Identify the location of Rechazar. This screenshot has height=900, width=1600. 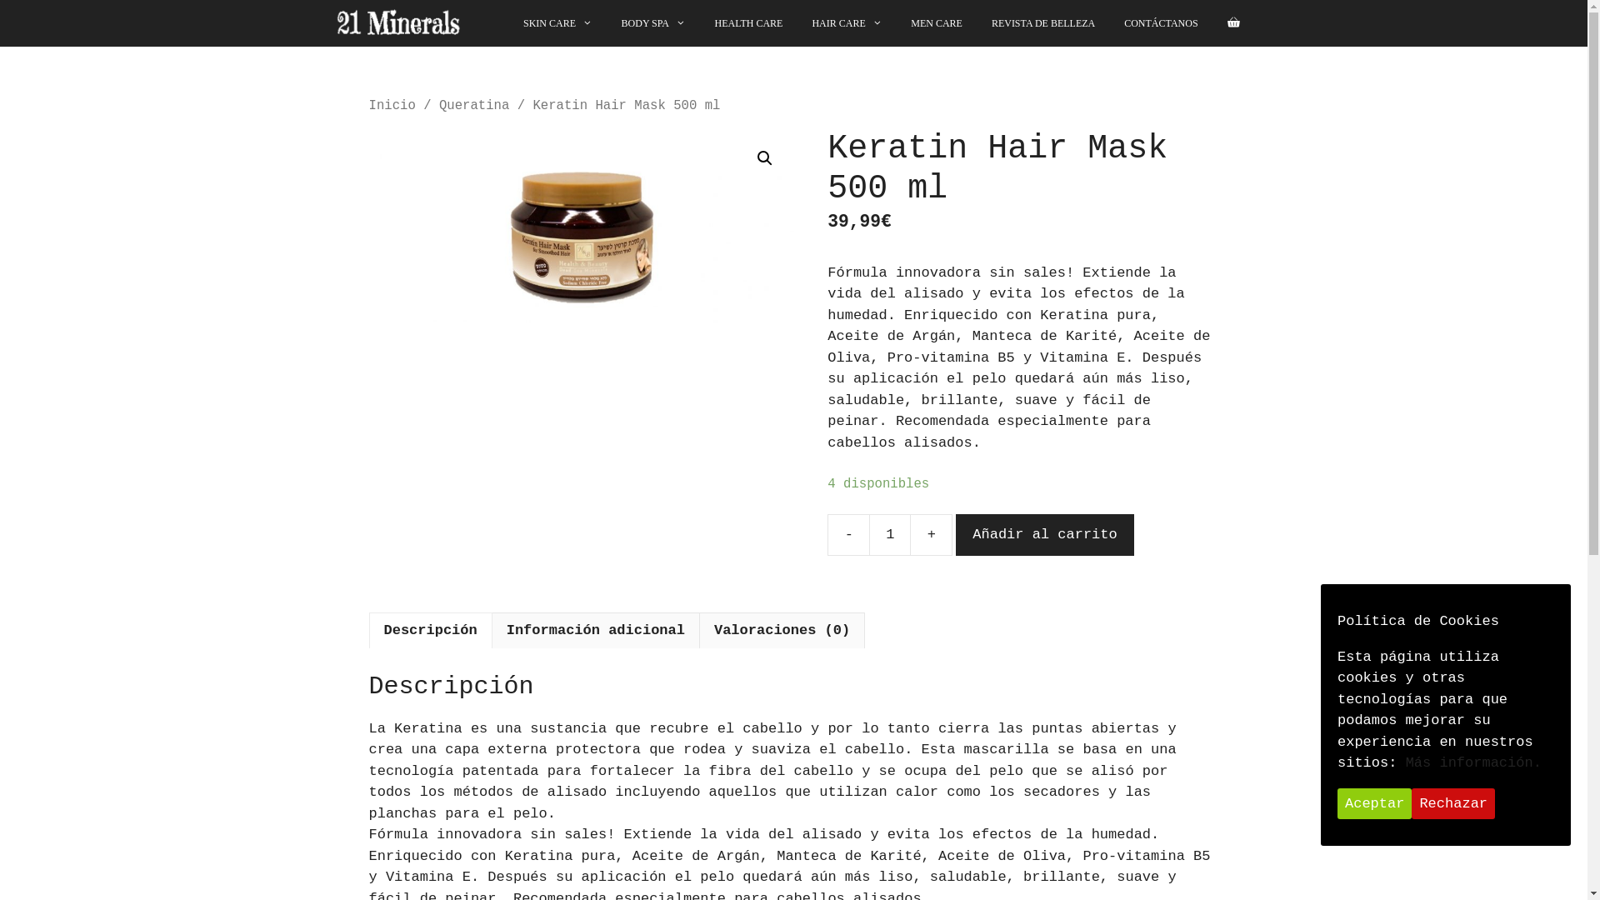
(1453, 804).